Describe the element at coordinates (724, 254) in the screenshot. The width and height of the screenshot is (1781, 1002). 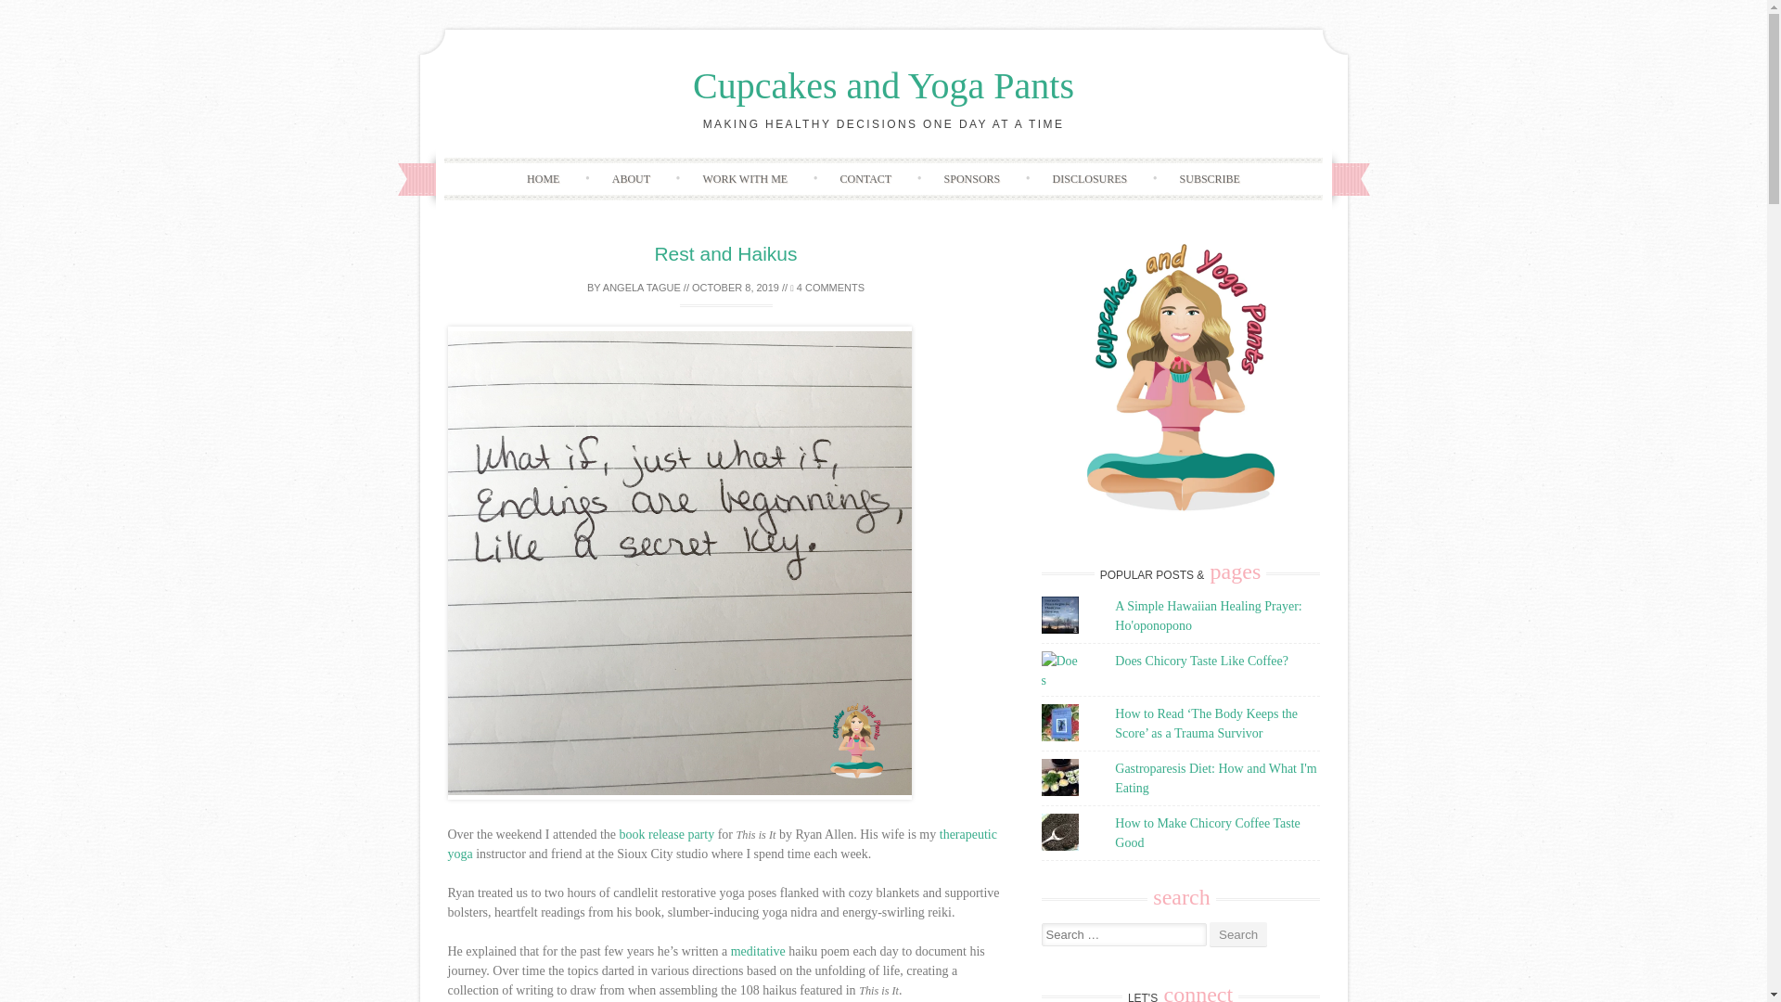
I see `Rest and Haikus` at that location.